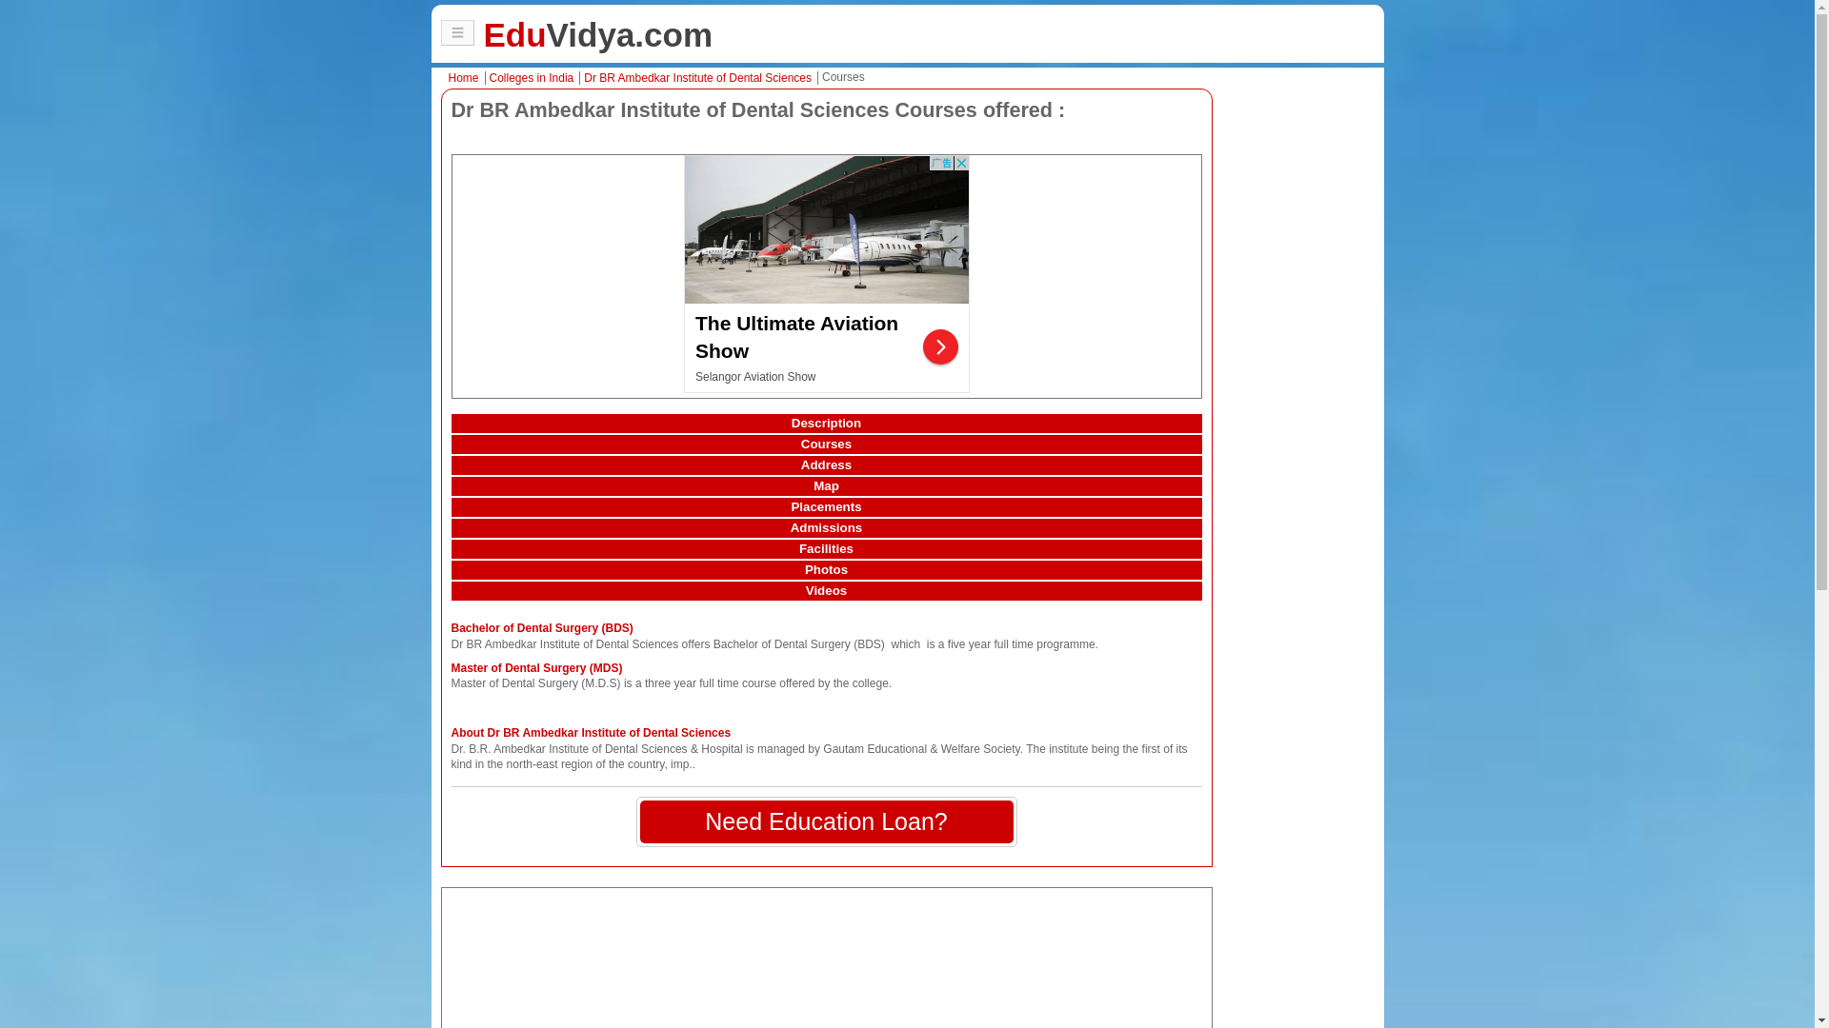 The width and height of the screenshot is (1829, 1028). Describe the element at coordinates (827, 506) in the screenshot. I see `Placements` at that location.